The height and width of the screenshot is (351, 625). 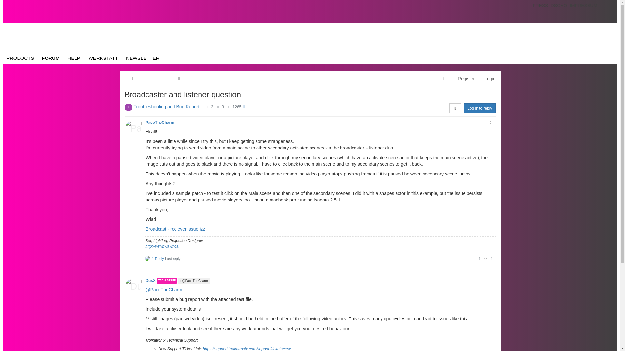 I want to click on IMPRESSUM, so click(x=583, y=5).